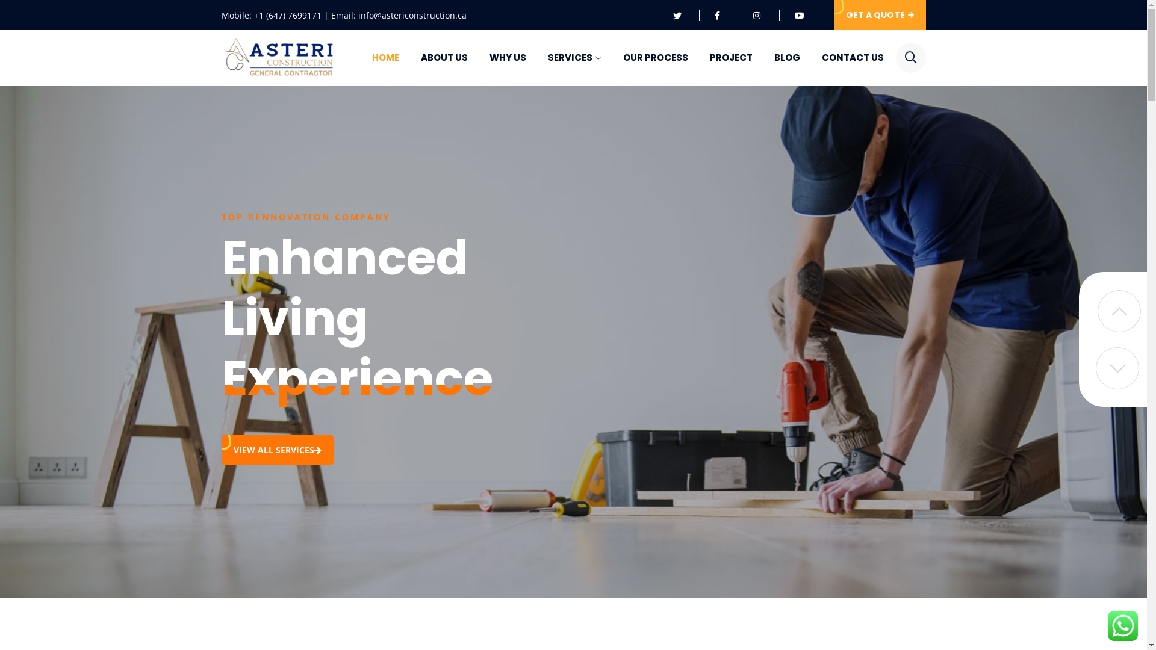  Describe the element at coordinates (288, 16) in the screenshot. I see `+1 (647) 7699171` at that location.